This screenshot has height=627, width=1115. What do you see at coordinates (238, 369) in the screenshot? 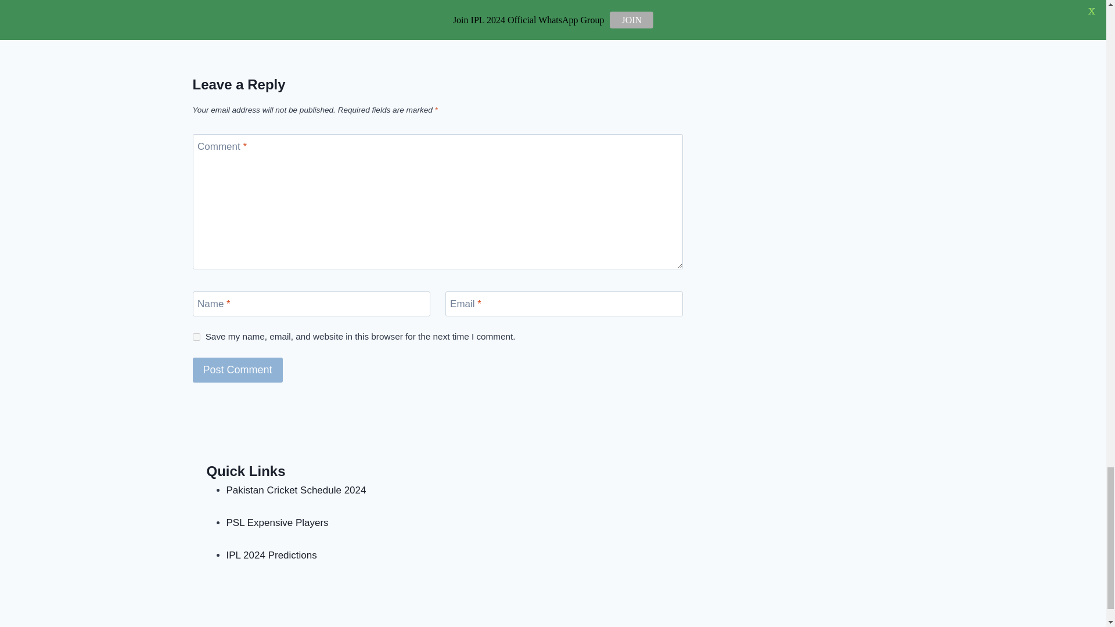
I see `Post Comment` at bounding box center [238, 369].